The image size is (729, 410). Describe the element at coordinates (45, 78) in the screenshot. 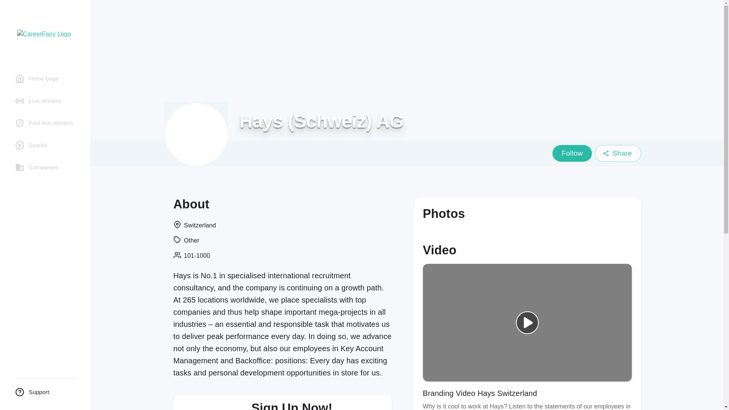

I see `Home page` at that location.